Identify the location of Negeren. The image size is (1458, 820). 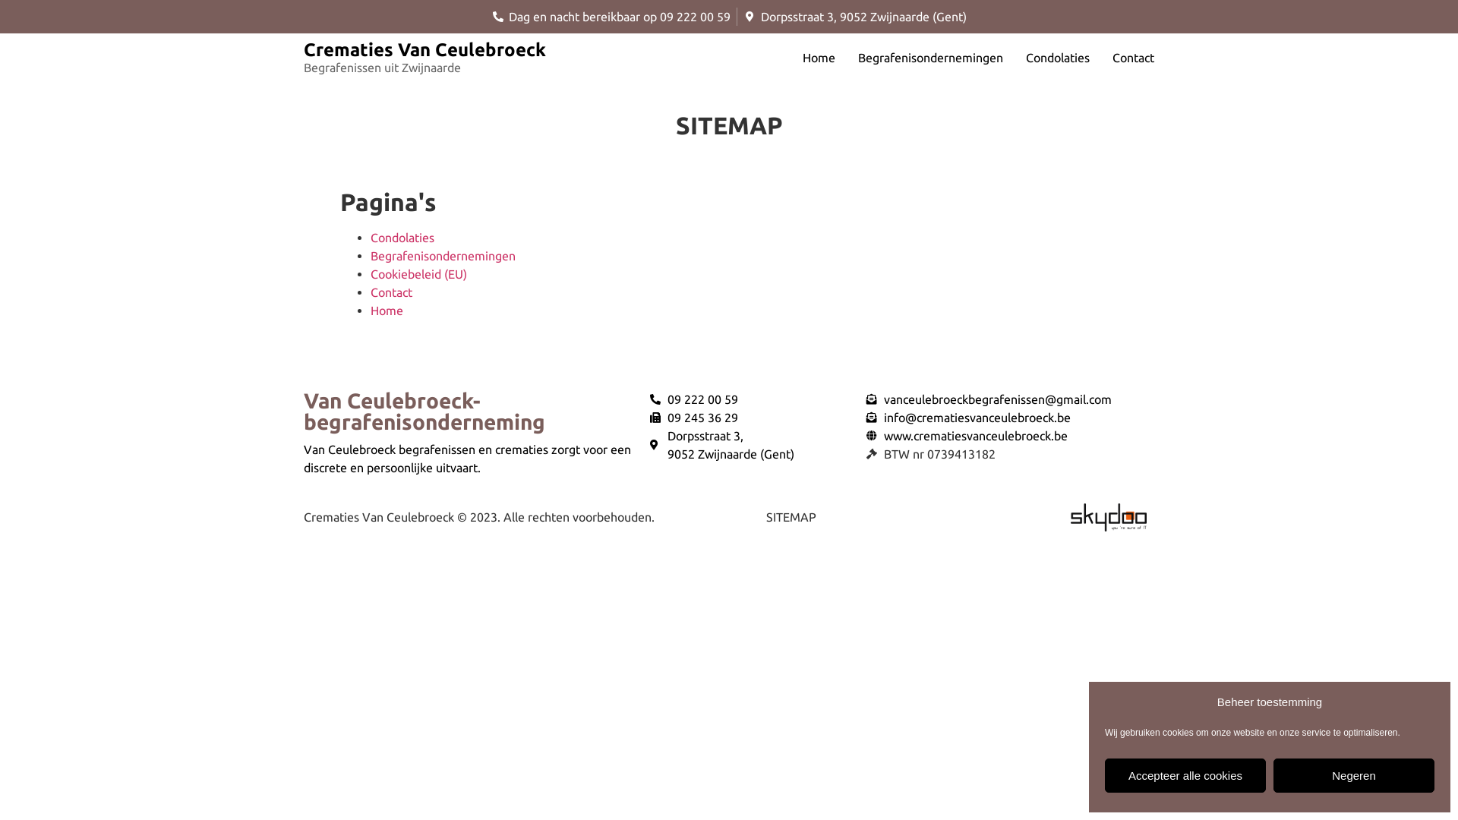
(1354, 776).